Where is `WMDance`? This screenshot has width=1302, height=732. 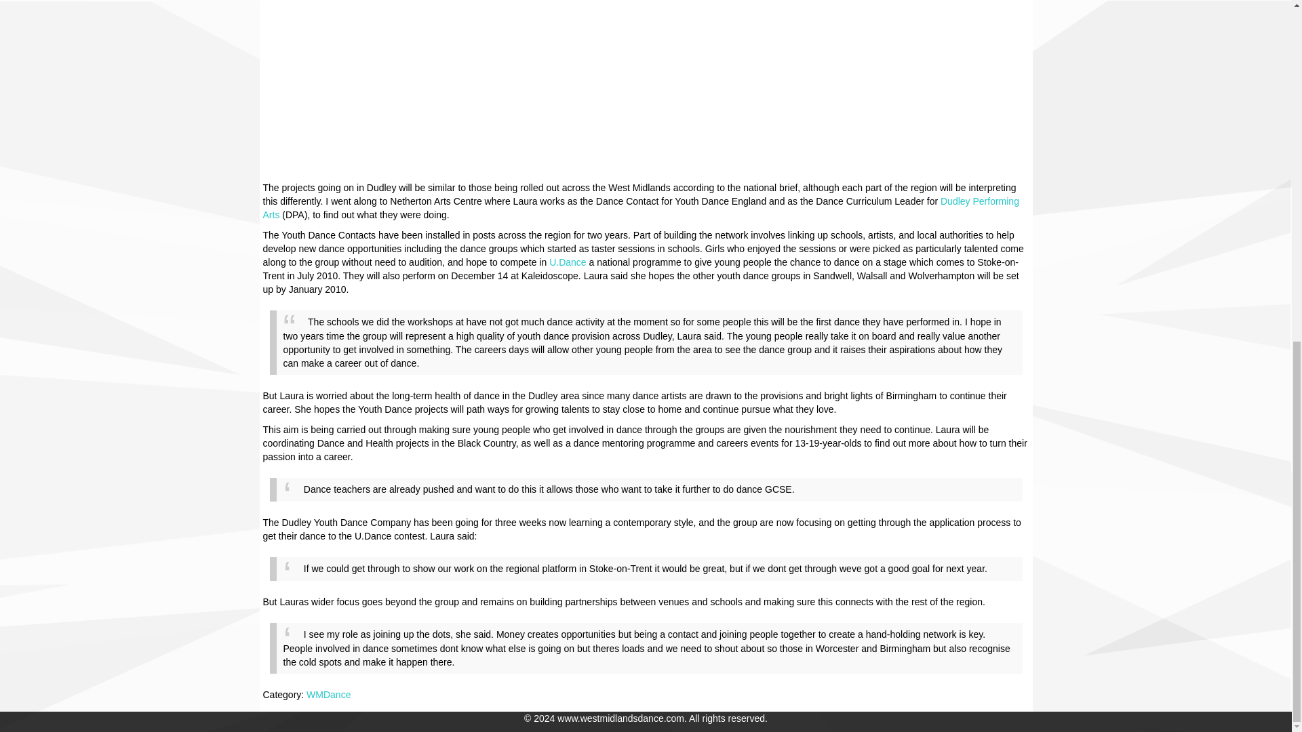 WMDance is located at coordinates (328, 694).